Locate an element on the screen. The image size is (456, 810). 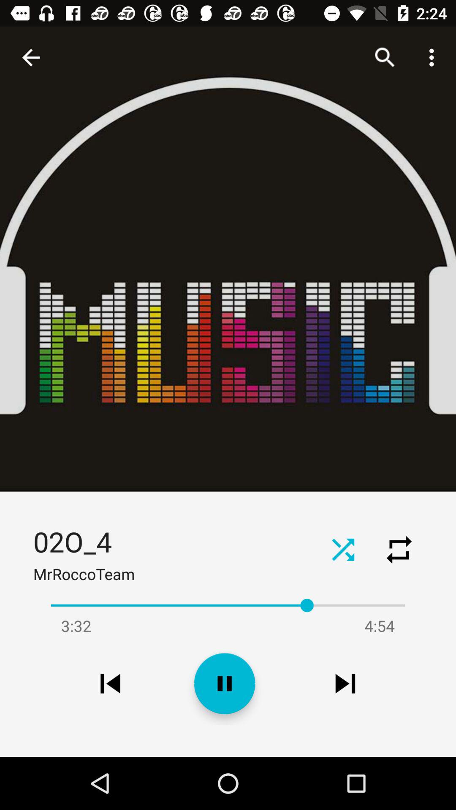
select the item above the 02o_4 is located at coordinates (31, 57).